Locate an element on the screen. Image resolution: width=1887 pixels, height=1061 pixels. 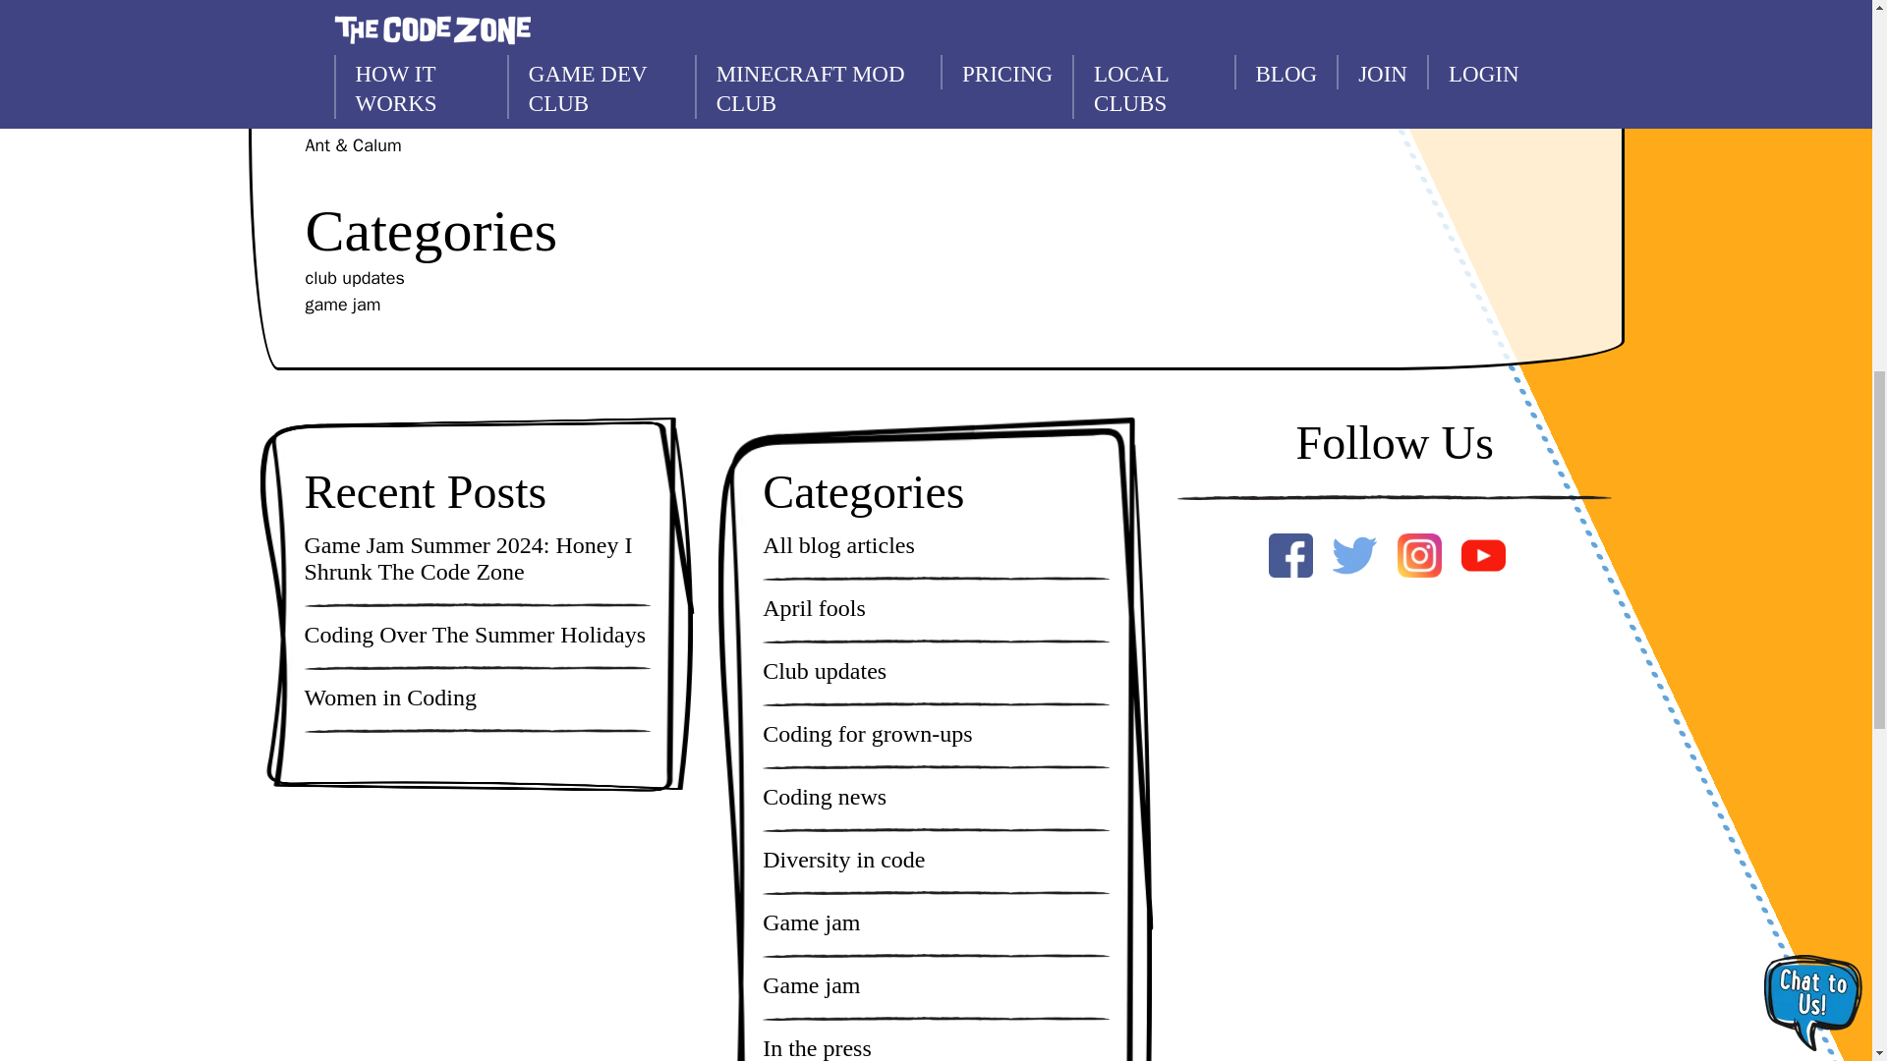
Women in Coding is located at coordinates (390, 698).